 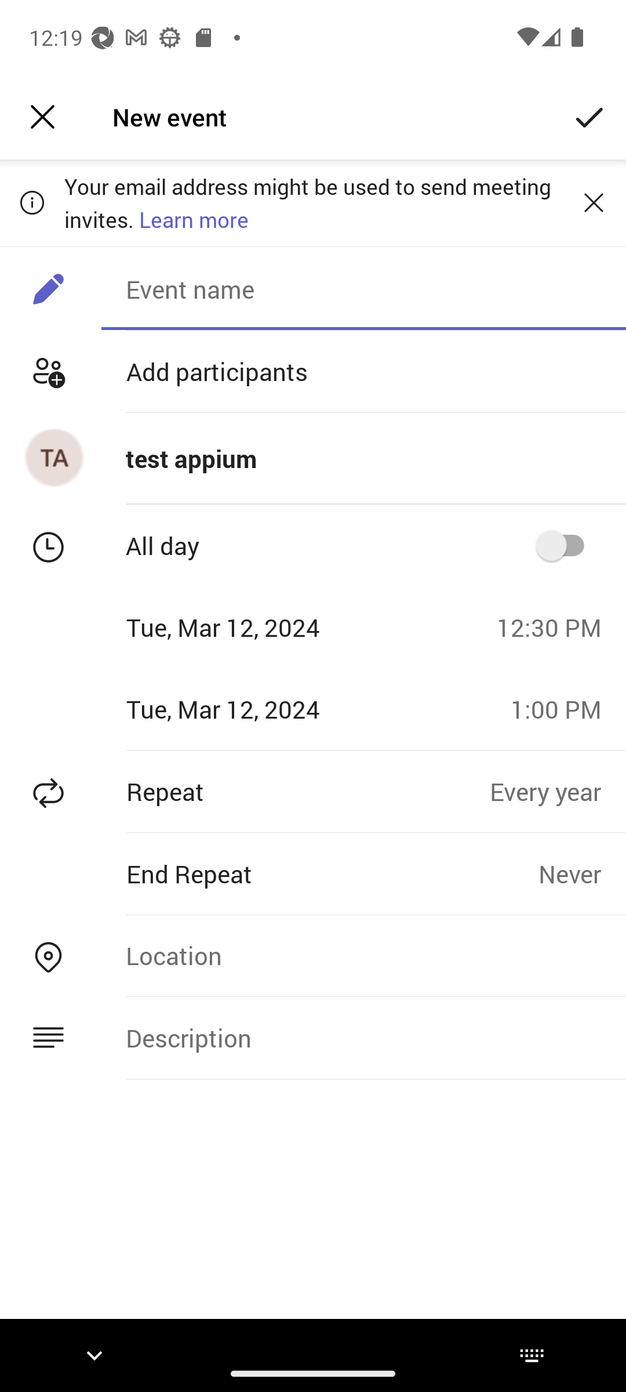 What do you see at coordinates (566, 545) in the screenshot?
I see `All day` at bounding box center [566, 545].